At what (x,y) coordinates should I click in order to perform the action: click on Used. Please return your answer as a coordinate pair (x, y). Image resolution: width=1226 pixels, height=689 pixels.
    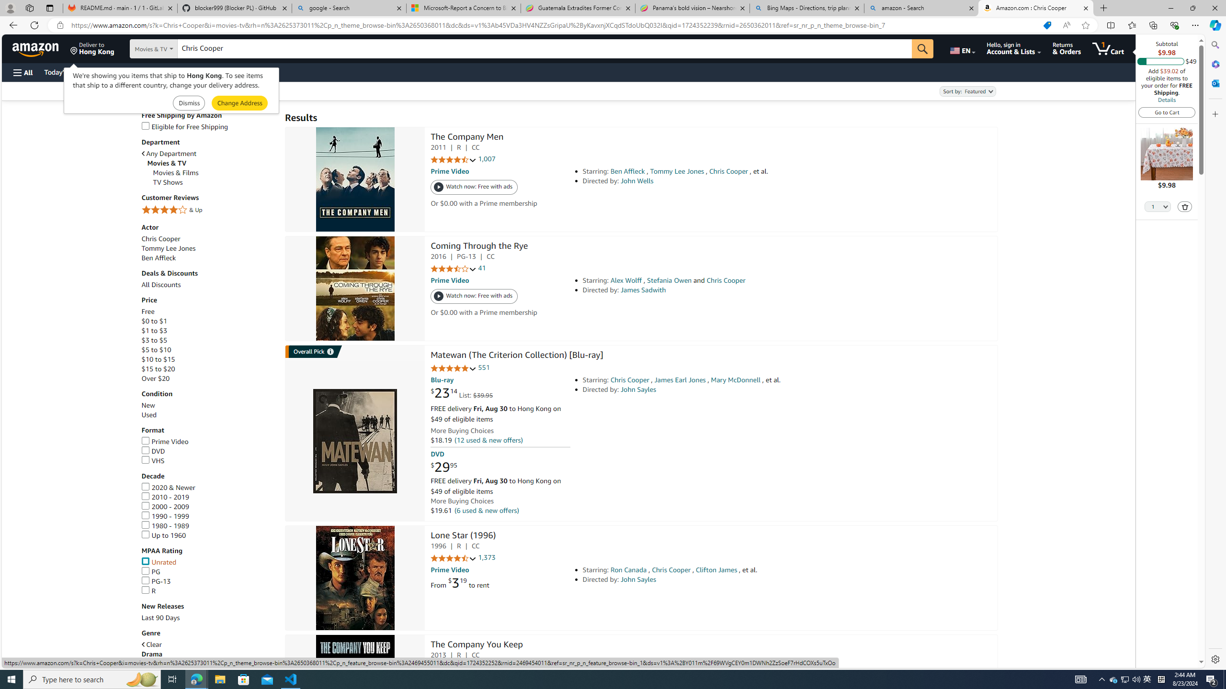
    Looking at the image, I should click on (148, 415).